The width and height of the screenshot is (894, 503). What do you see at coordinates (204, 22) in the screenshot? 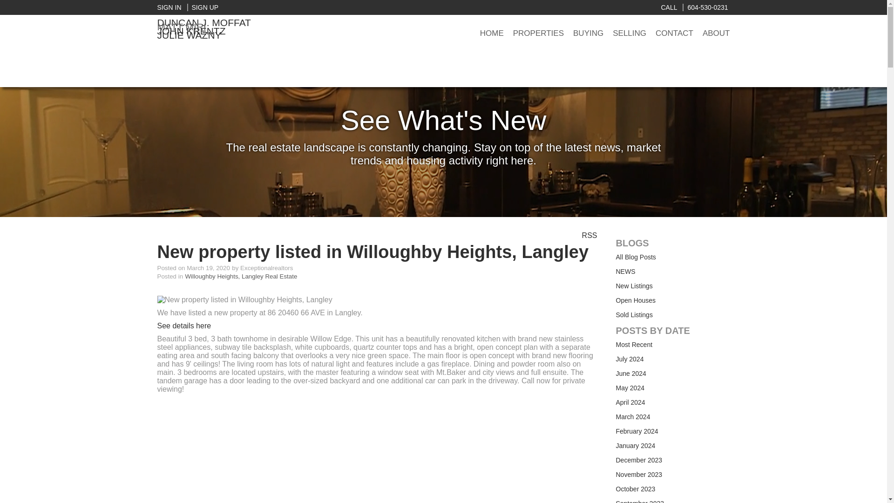
I see `DUNCAN J. MOFFAT` at bounding box center [204, 22].